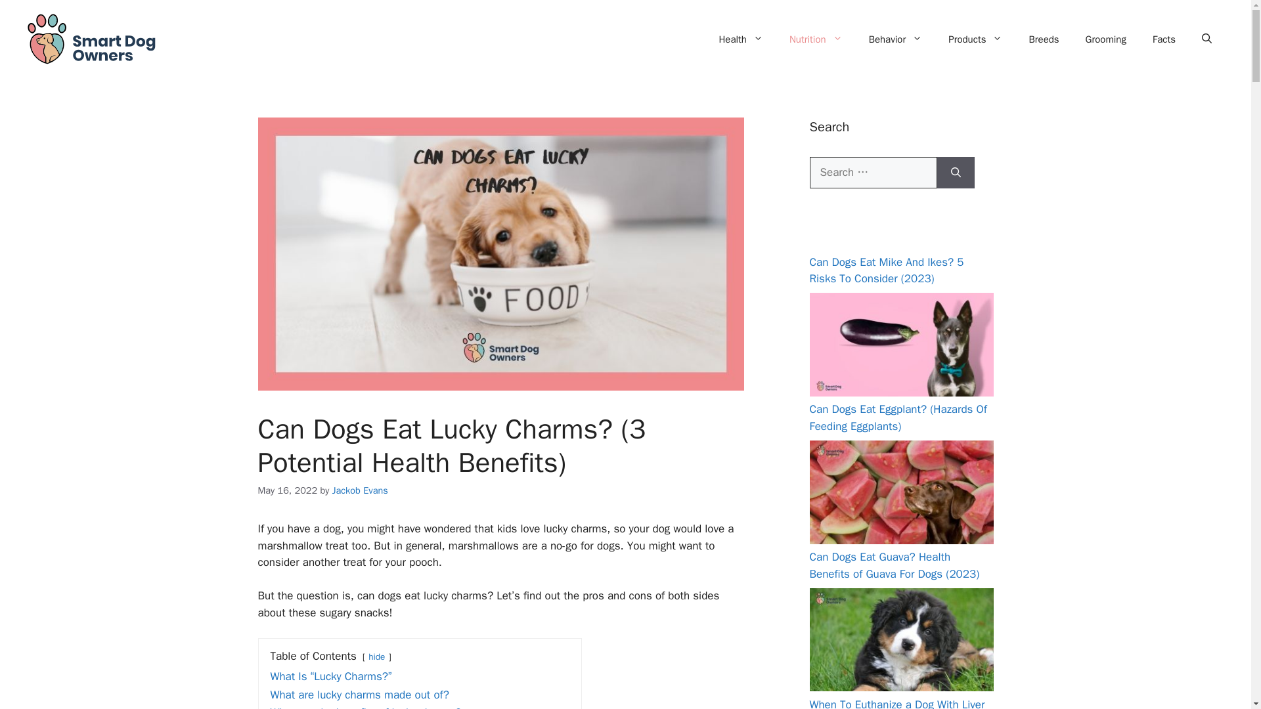 The image size is (1261, 709). I want to click on Products, so click(975, 39).